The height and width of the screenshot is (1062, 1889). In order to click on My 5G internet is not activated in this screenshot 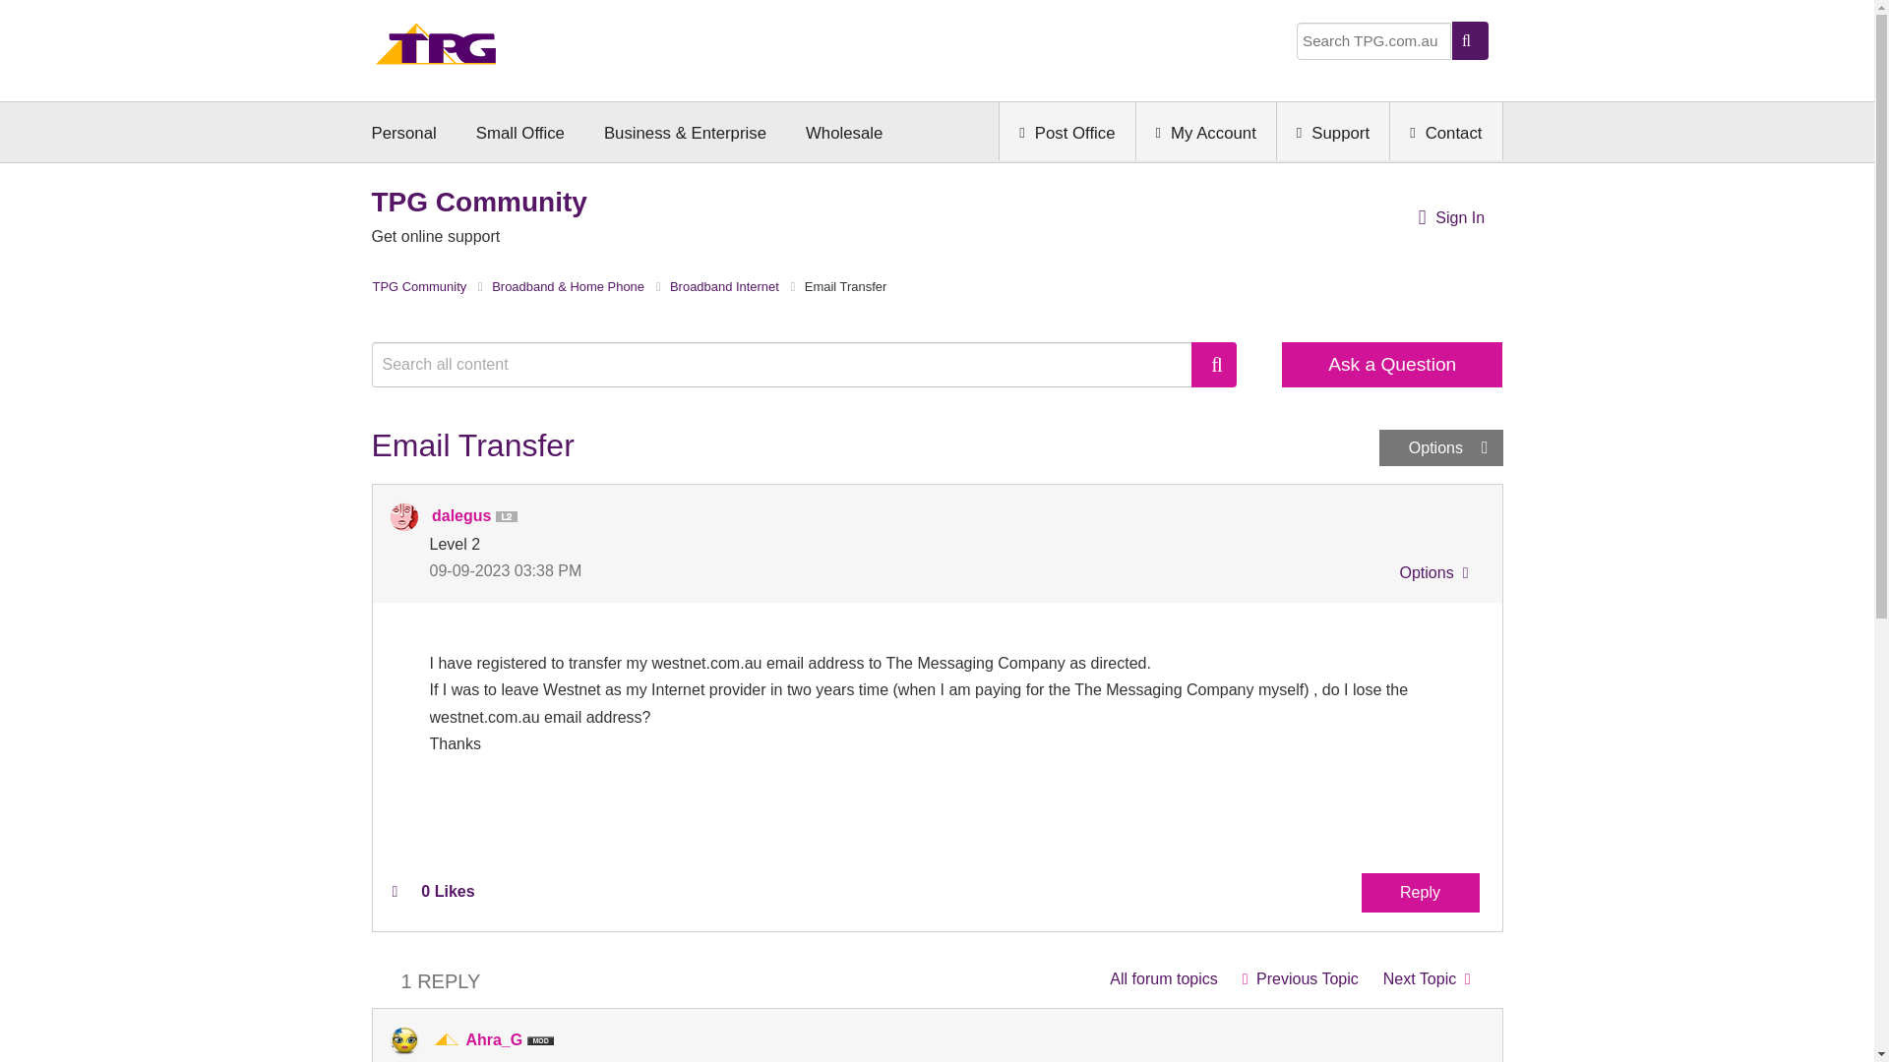, I will do `click(1427, 979)`.